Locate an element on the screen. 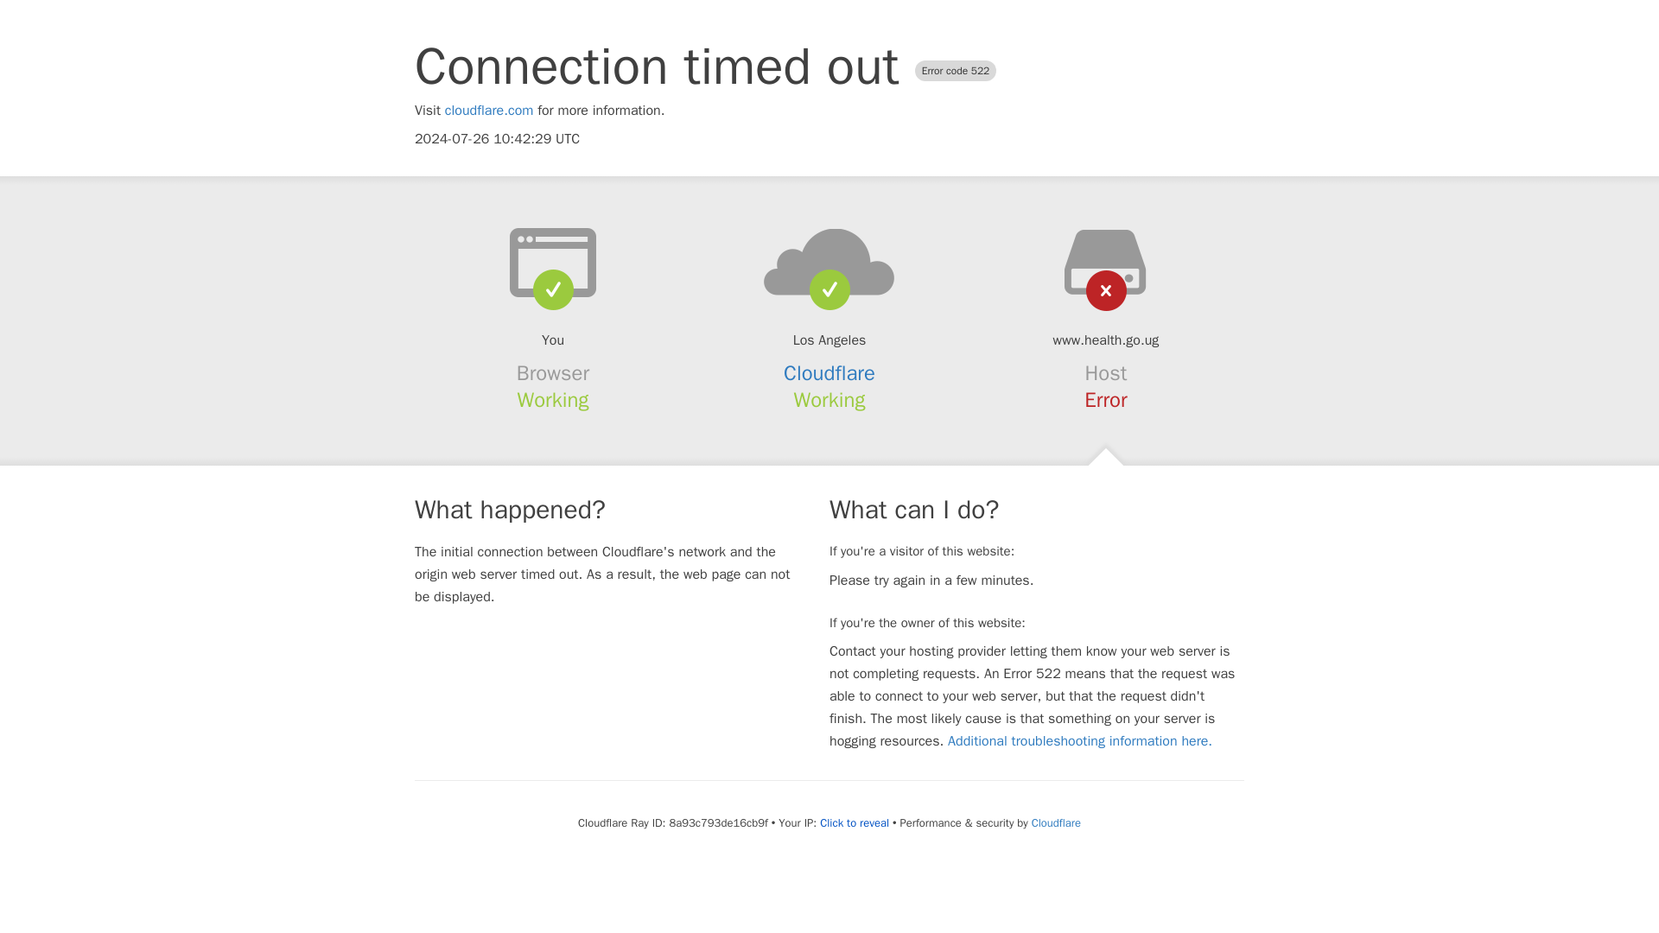  Cloudflare is located at coordinates (829, 373).